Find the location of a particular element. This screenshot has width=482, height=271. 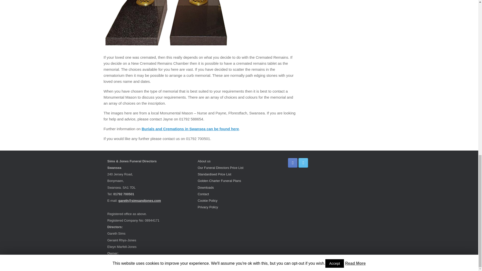

Standardised Price List is located at coordinates (214, 174).